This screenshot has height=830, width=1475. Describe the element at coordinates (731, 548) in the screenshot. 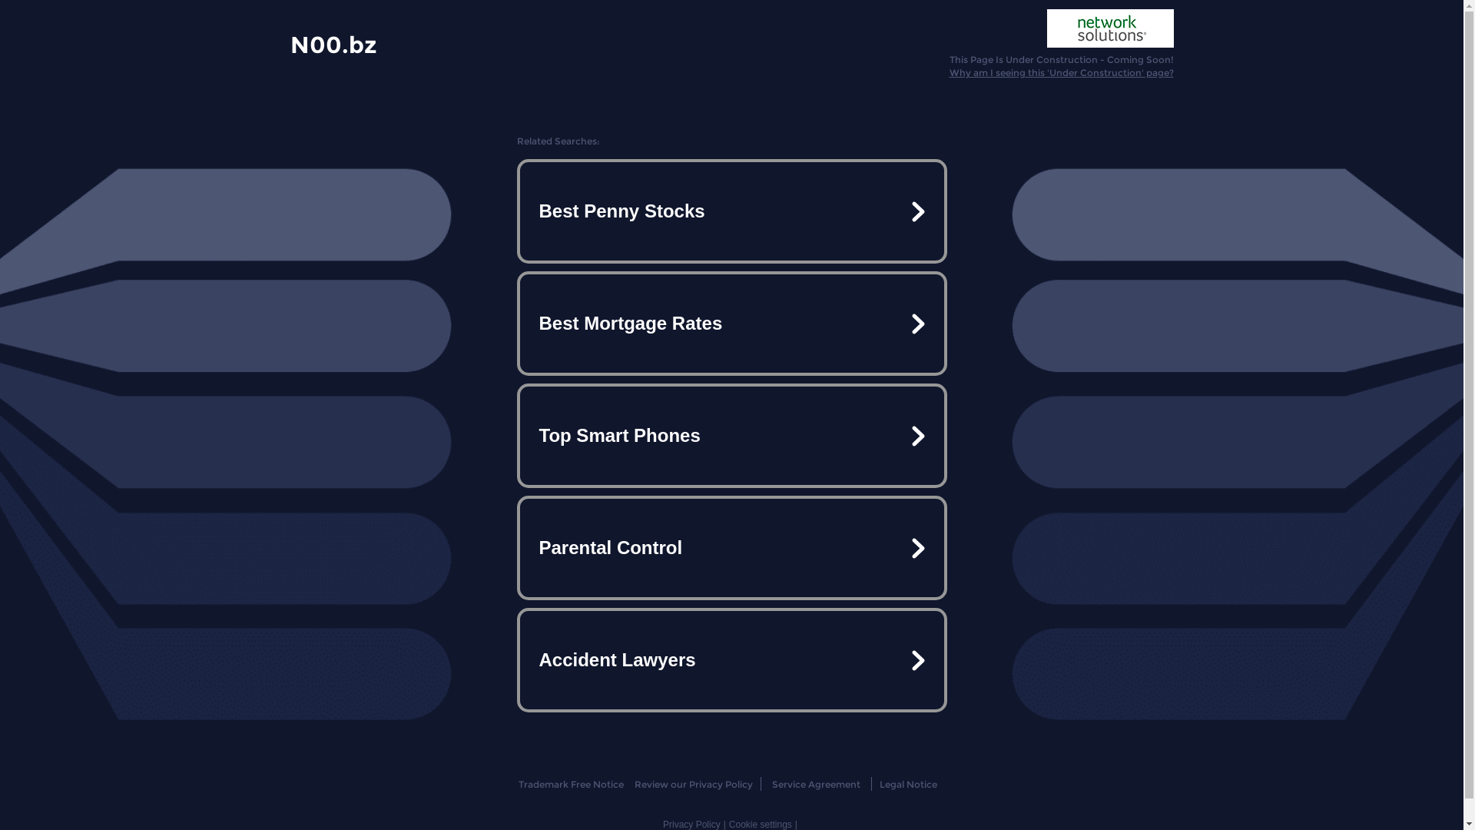

I see `Parental Control` at that location.